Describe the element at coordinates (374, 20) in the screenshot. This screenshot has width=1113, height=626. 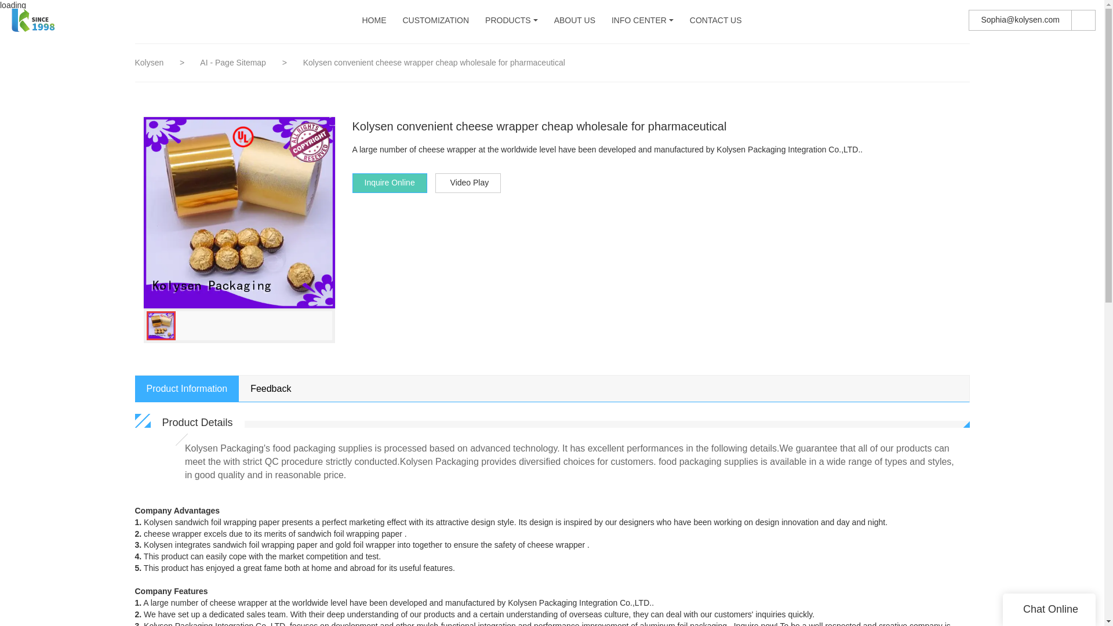
I see `HOME` at that location.